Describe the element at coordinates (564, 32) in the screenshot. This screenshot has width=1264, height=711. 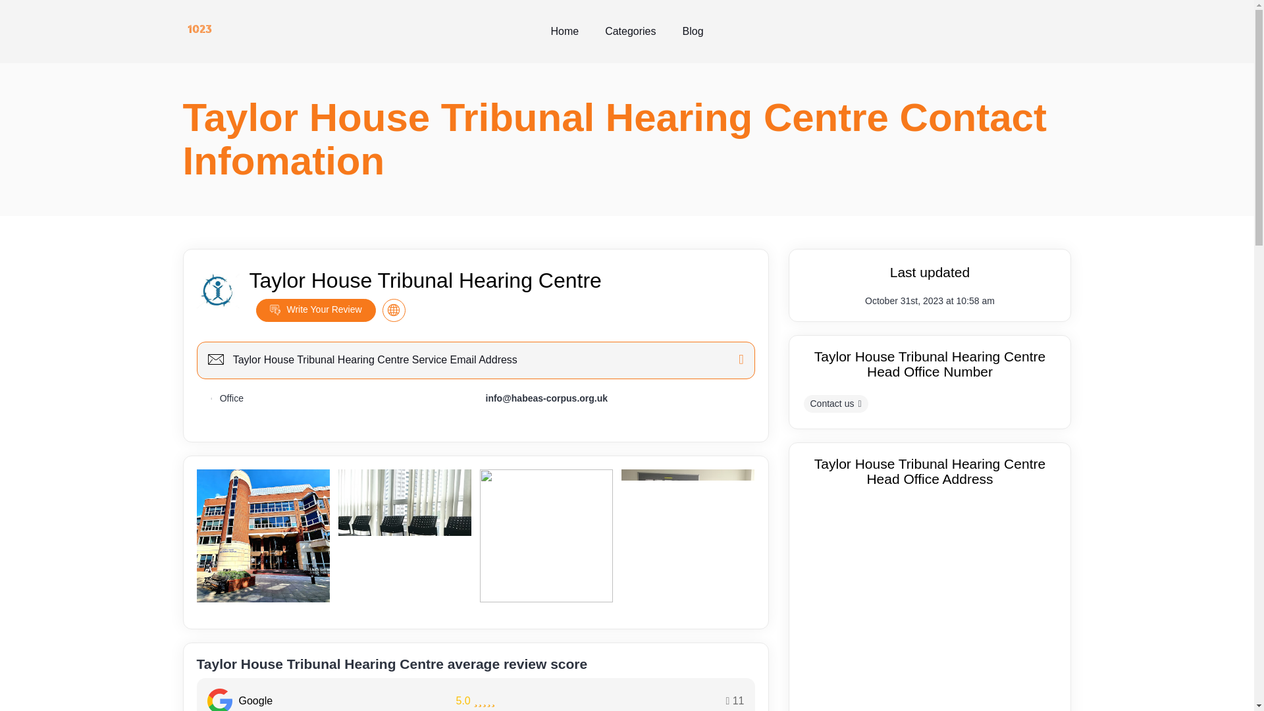
I see `Home` at that location.